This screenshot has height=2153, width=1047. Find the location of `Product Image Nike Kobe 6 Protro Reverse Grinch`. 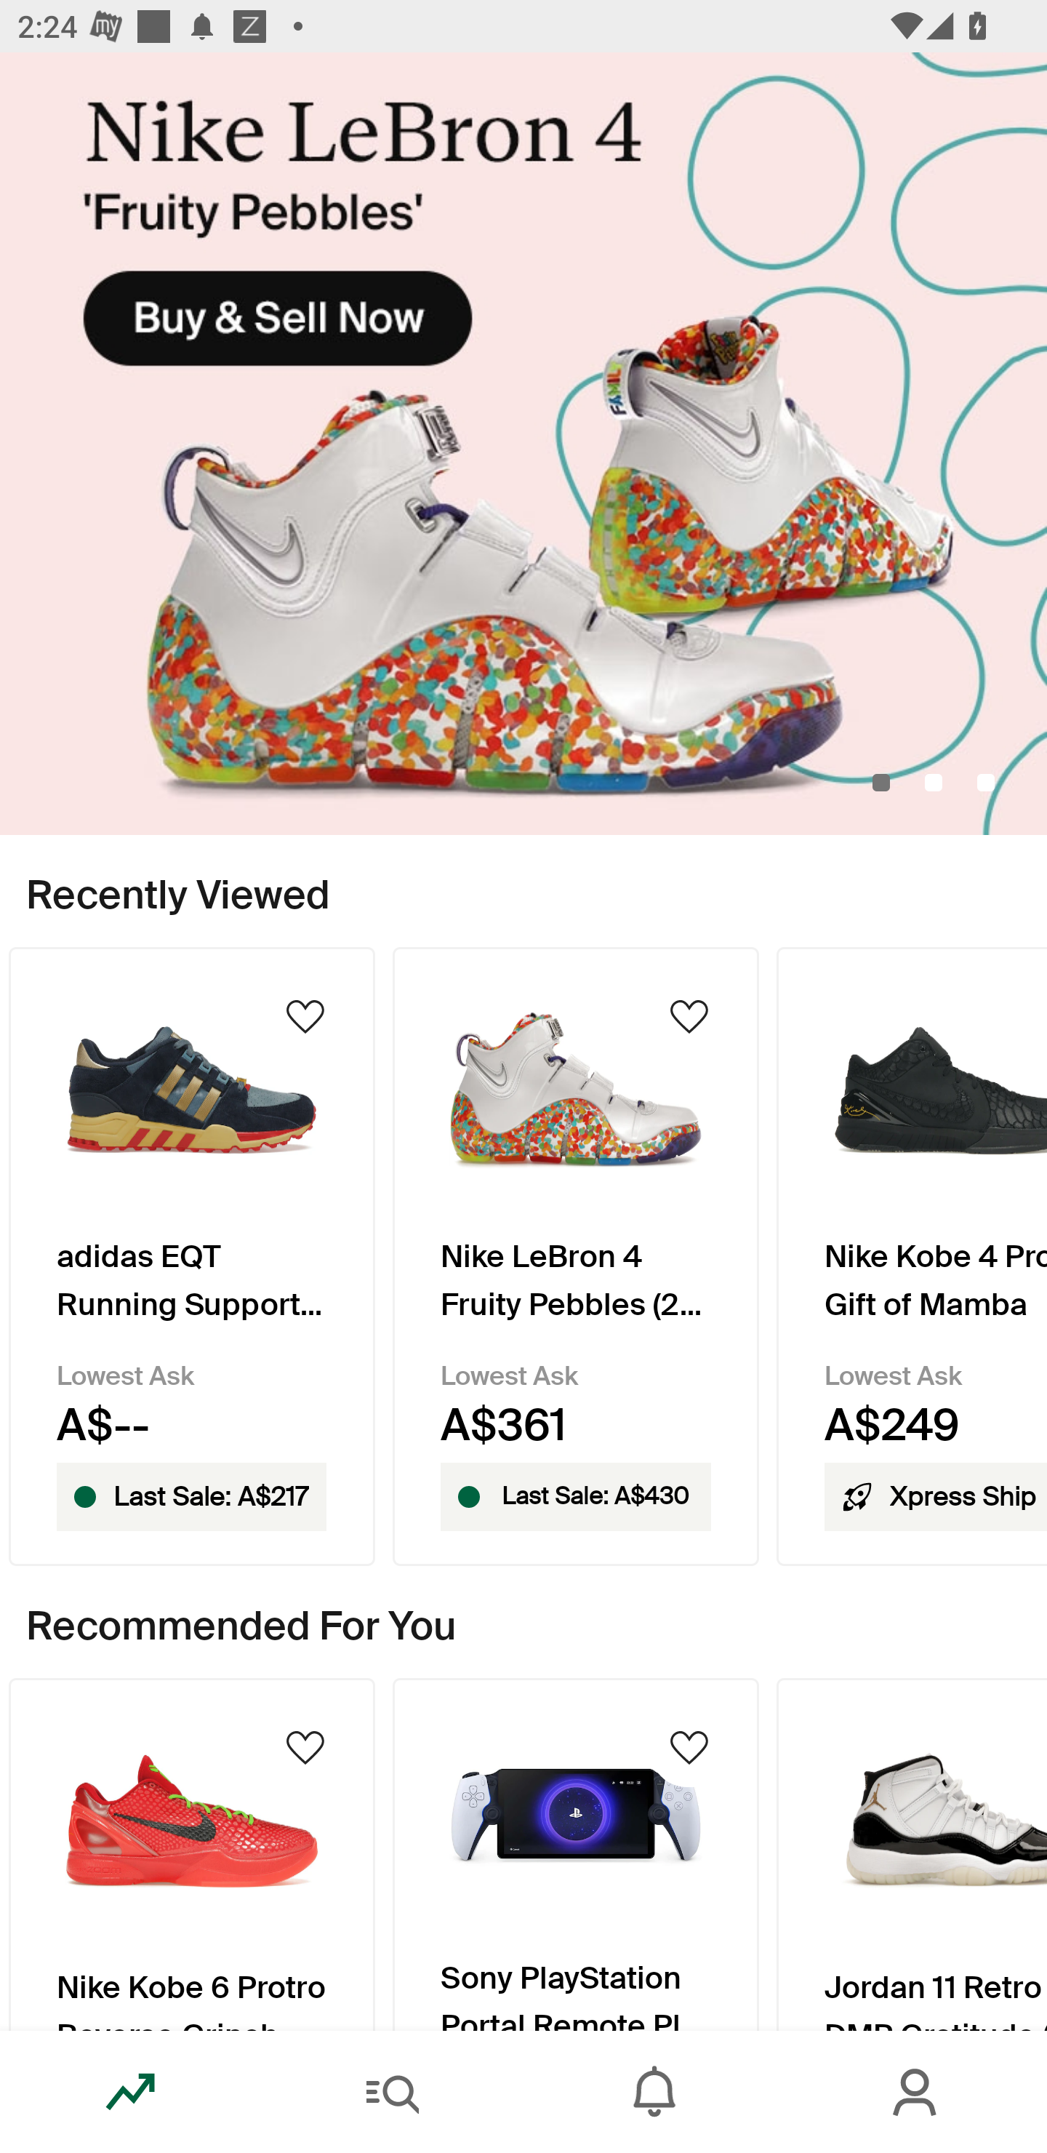

Product Image Nike Kobe 6 Protro Reverse Grinch is located at coordinates (191, 1853).